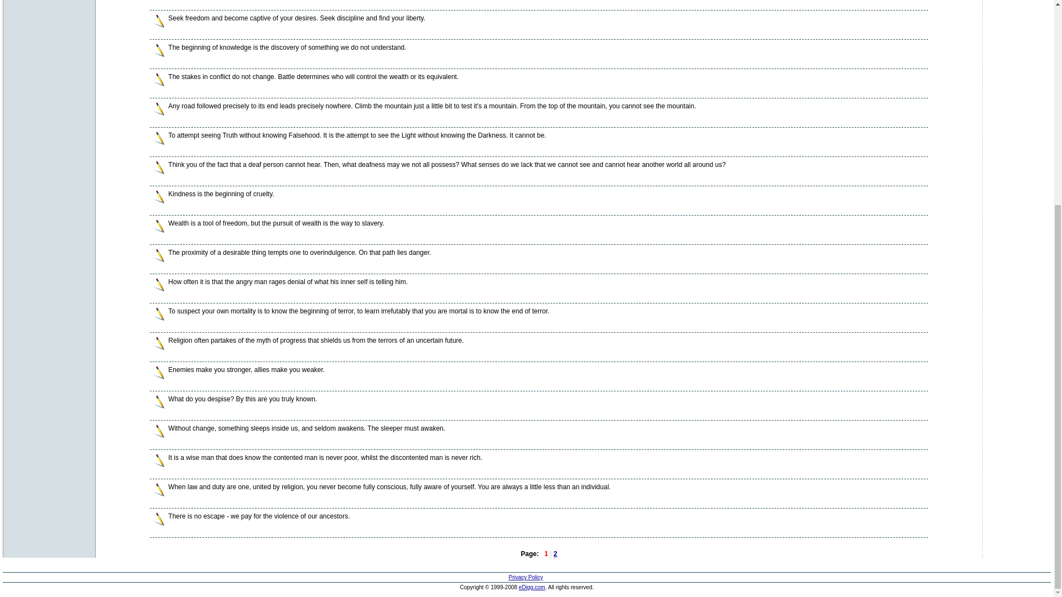  Describe the element at coordinates (532, 587) in the screenshot. I see `eDigg.com` at that location.